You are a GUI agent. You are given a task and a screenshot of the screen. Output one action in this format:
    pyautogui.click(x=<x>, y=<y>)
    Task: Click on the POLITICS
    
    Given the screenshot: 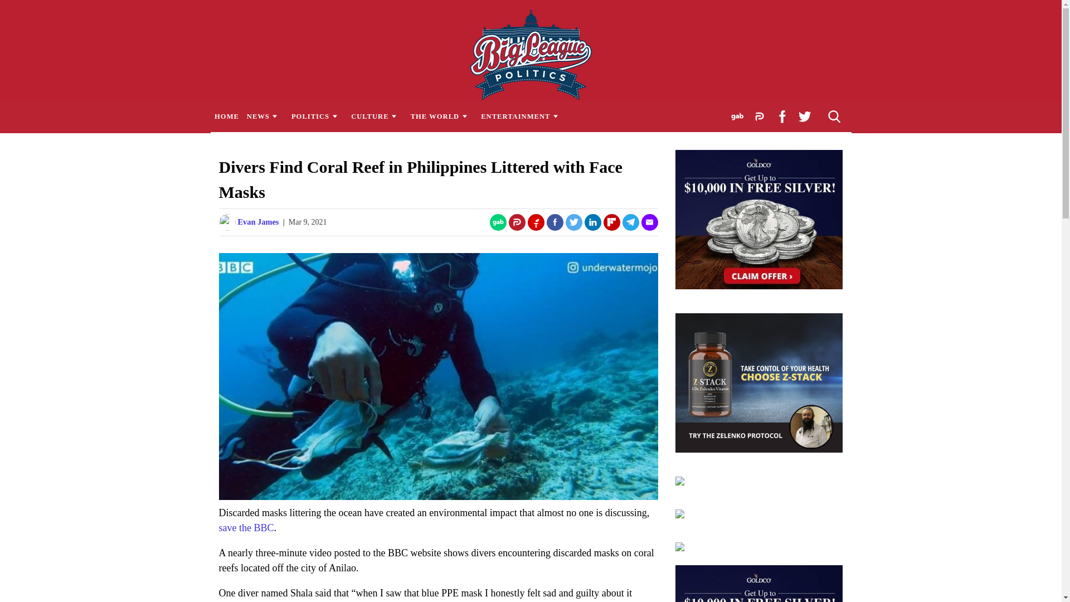 What is the action you would take?
    pyautogui.click(x=317, y=116)
    